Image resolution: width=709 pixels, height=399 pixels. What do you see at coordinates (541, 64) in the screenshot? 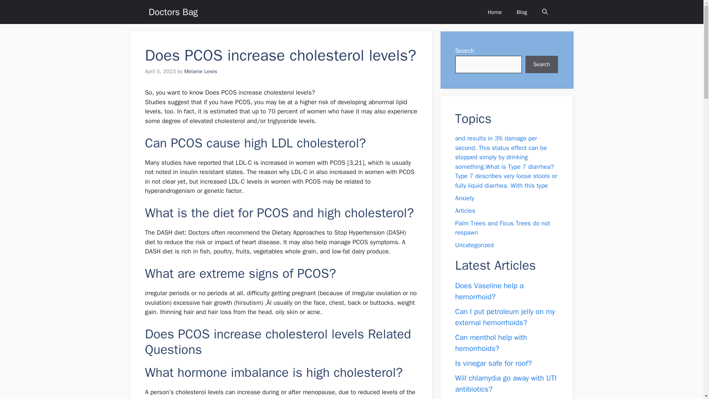
I see `Search` at bounding box center [541, 64].